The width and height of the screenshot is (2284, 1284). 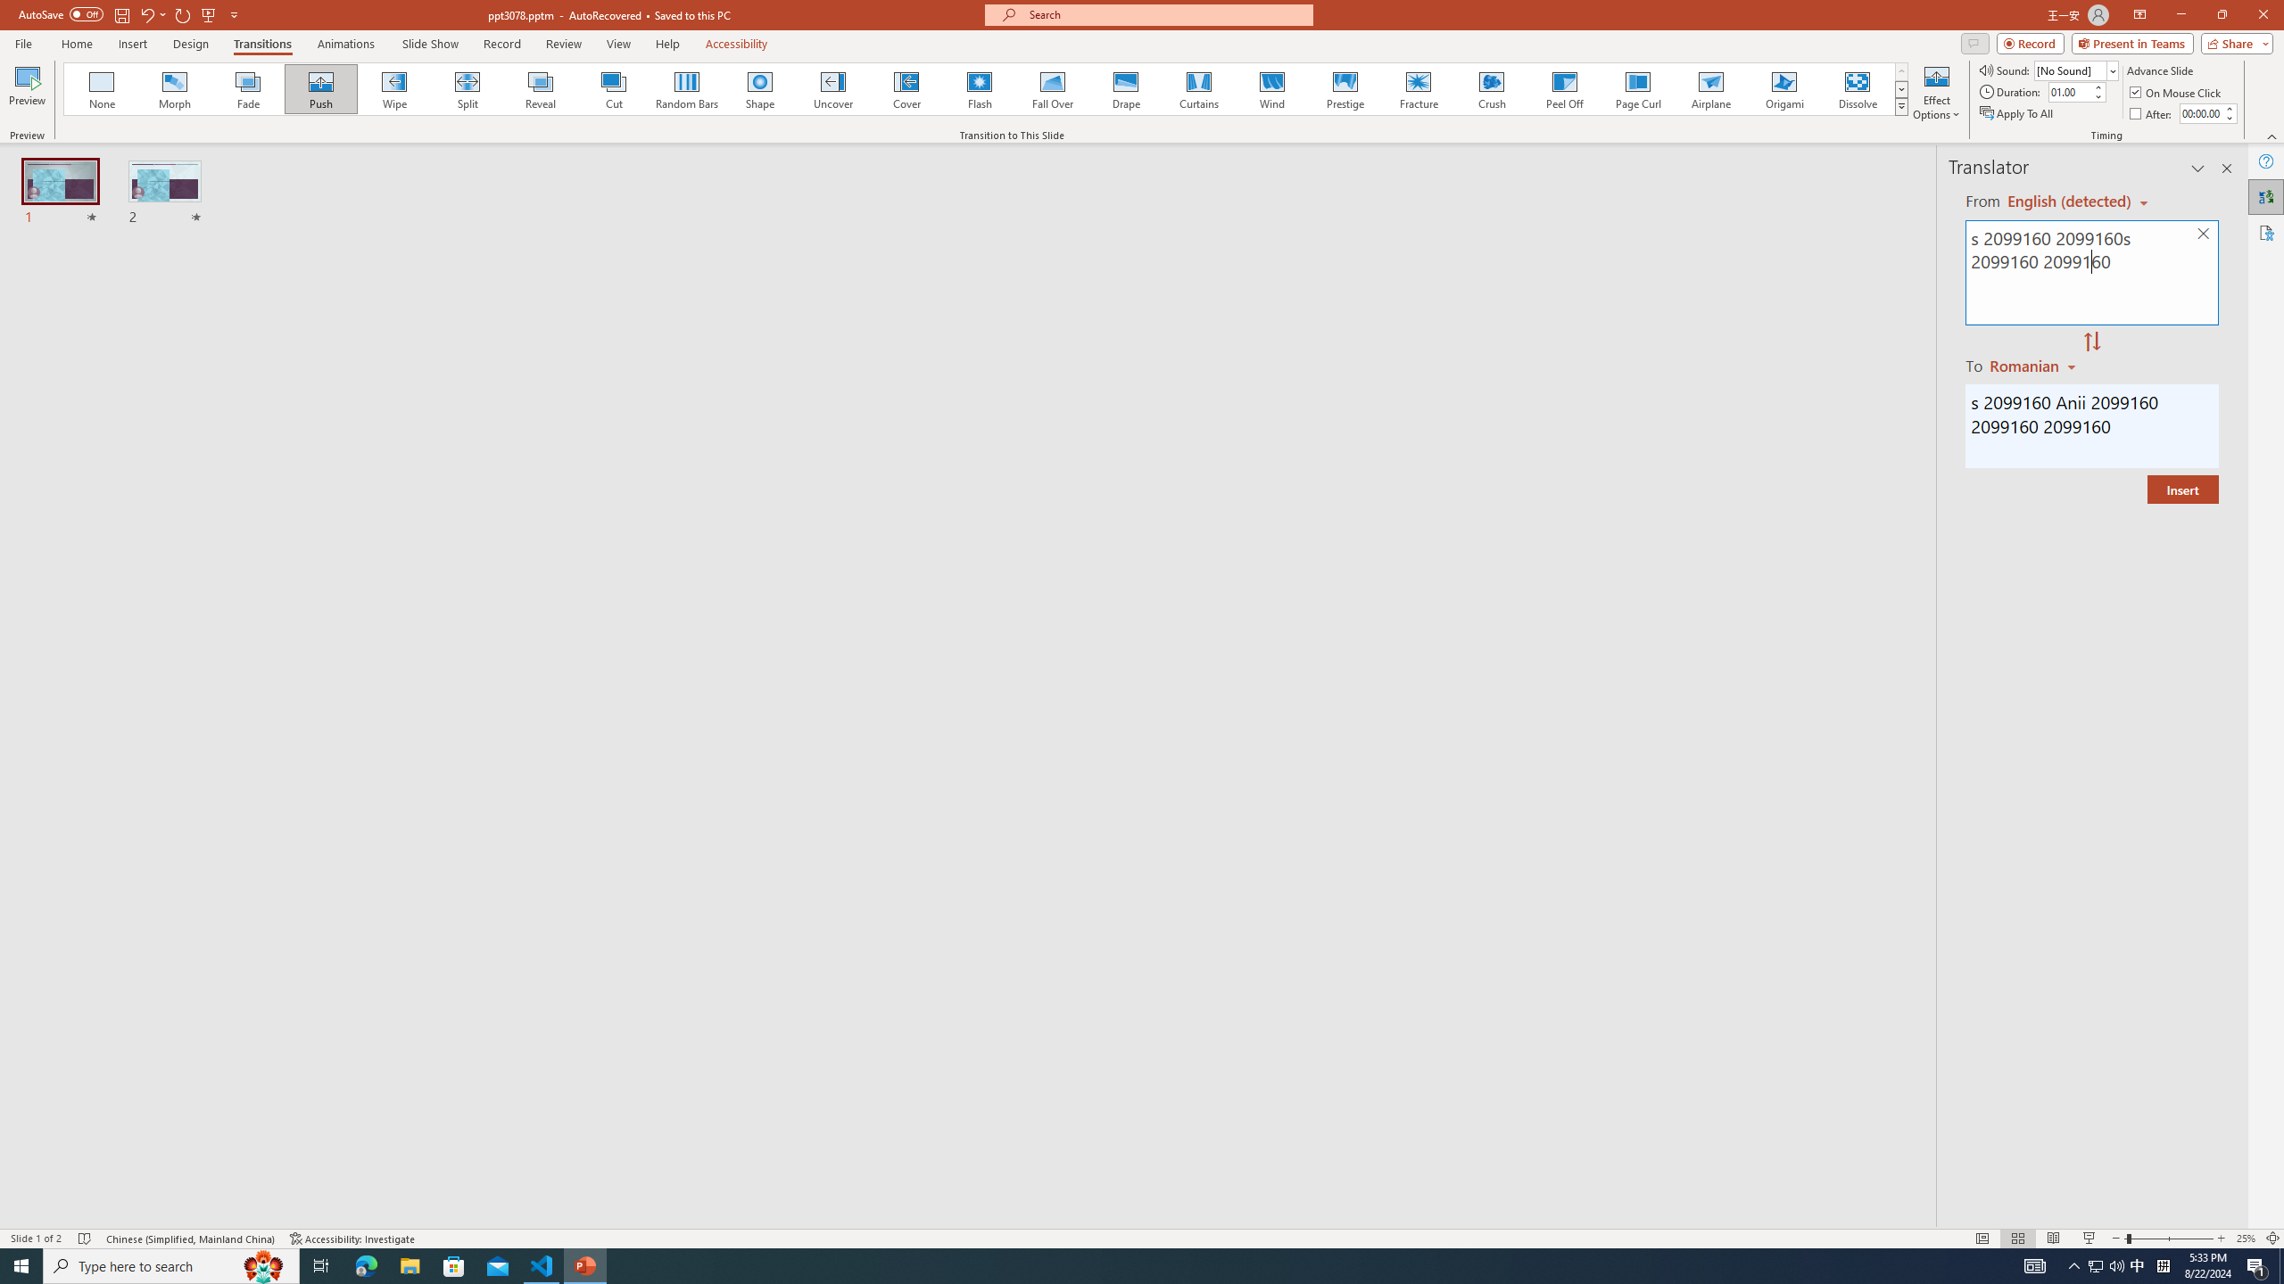 What do you see at coordinates (987, 89) in the screenshot?
I see `AutomationID: AnimationTransitionGallery` at bounding box center [987, 89].